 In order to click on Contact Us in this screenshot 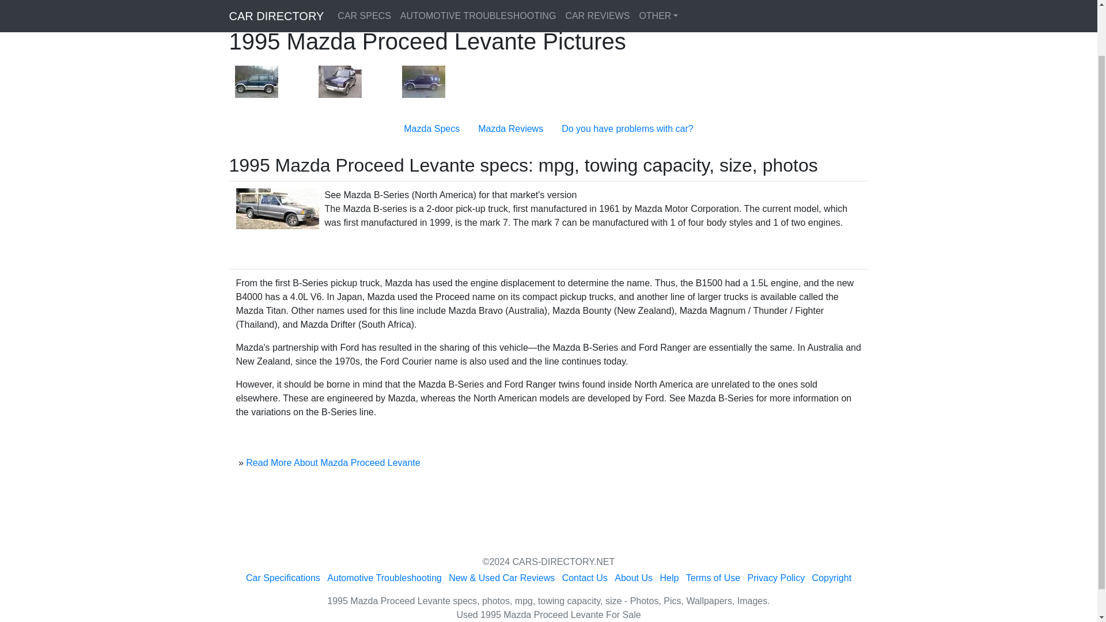, I will do `click(584, 577)`.